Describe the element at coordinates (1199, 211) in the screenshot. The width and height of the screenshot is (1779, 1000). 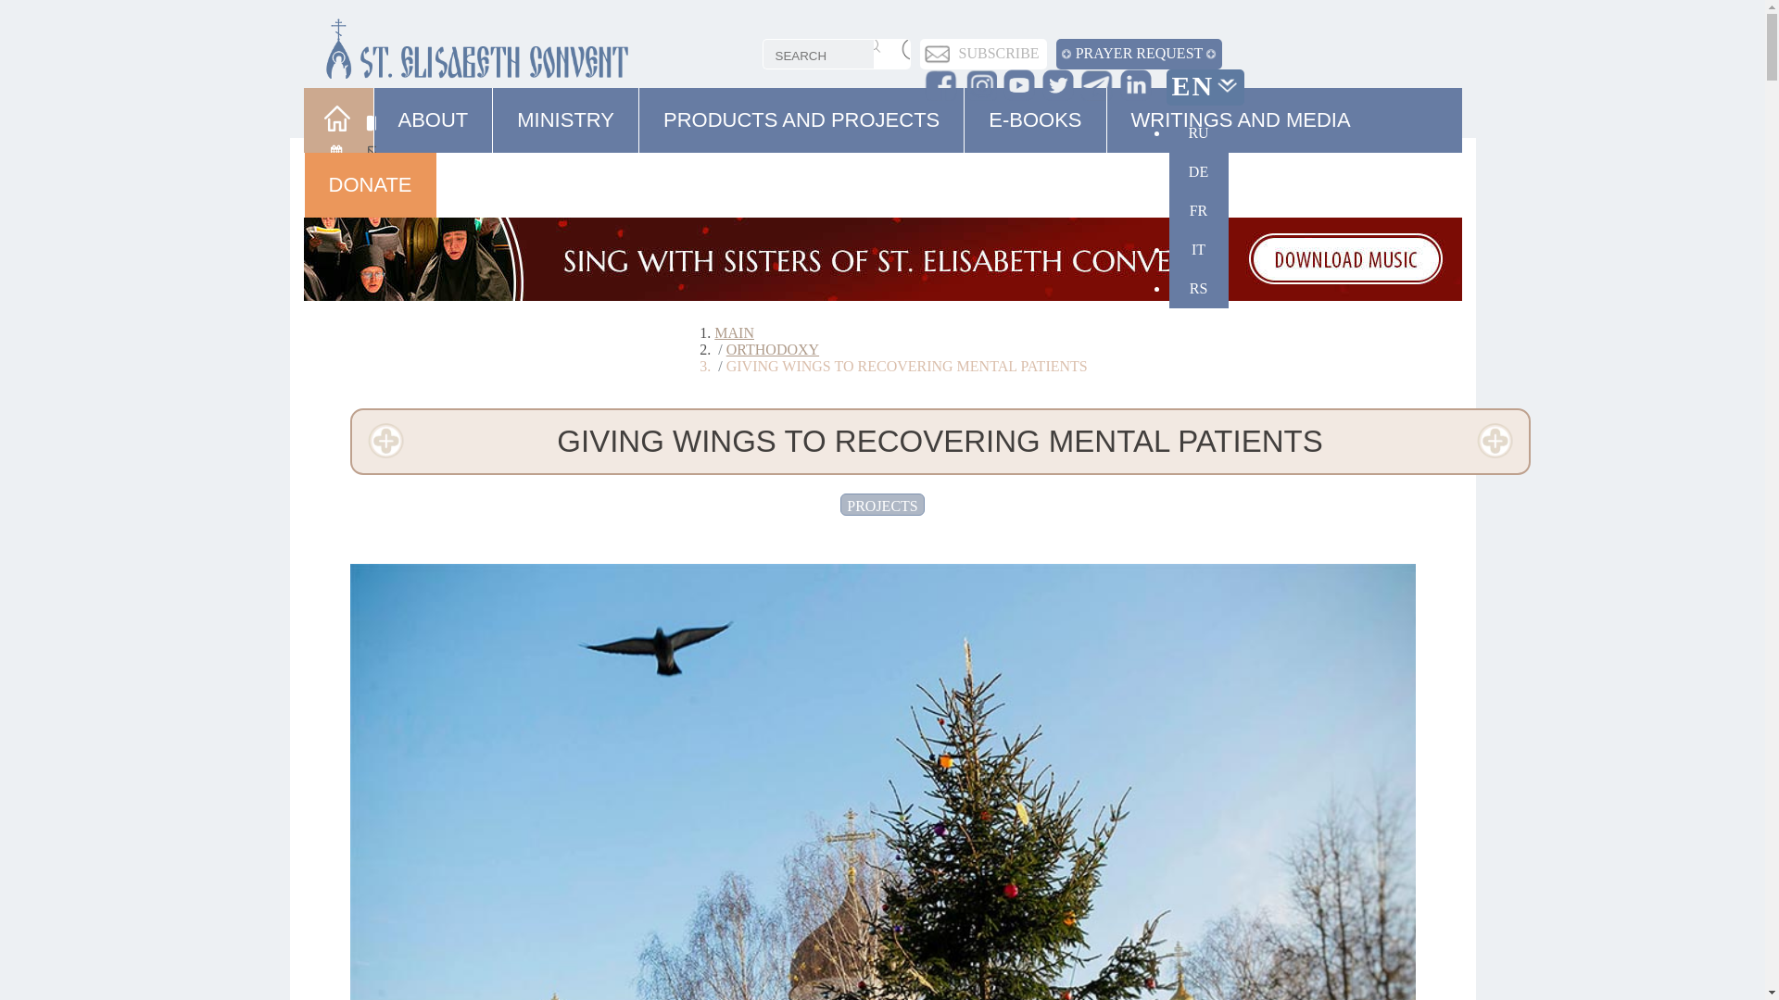
I see `FR` at that location.